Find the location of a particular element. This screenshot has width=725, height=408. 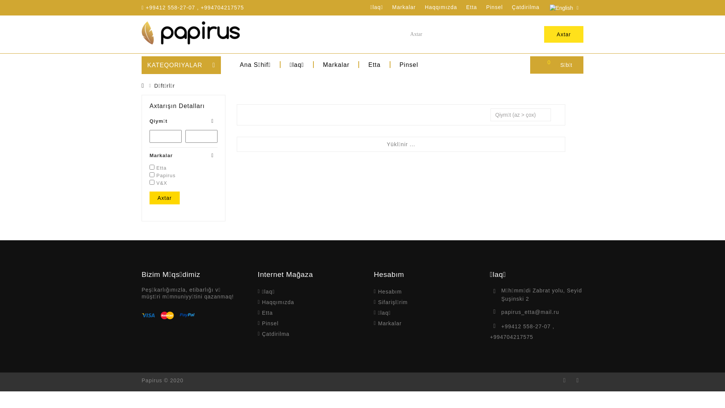

Pinsel is located at coordinates (409, 65).